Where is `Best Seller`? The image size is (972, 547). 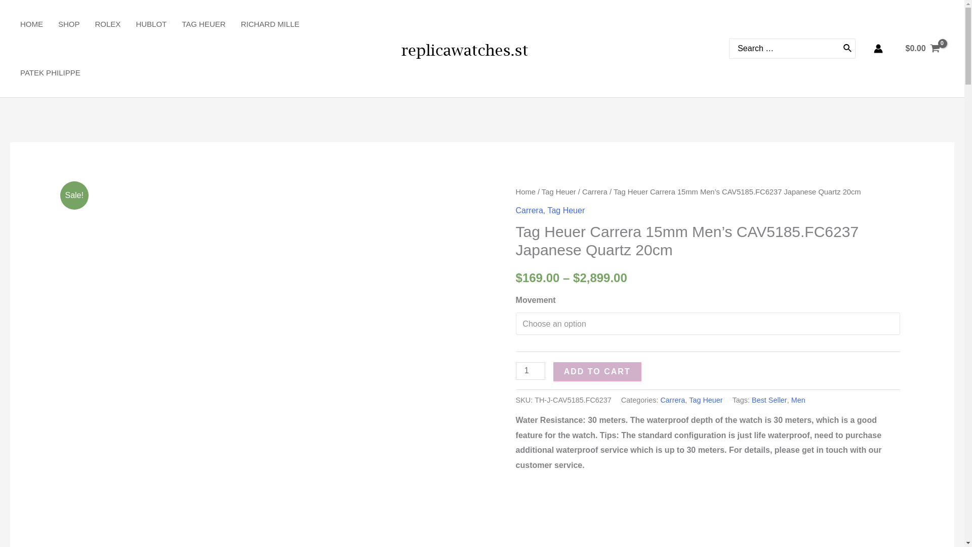
Best Seller is located at coordinates (769, 400).